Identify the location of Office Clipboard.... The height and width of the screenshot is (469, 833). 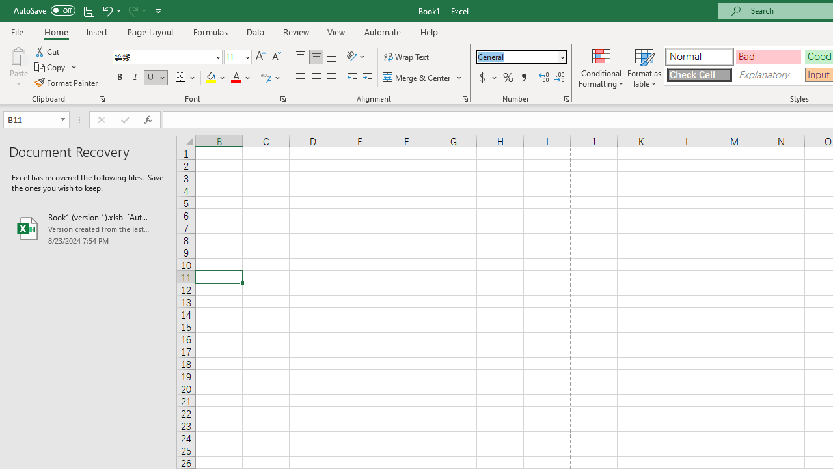
(102, 99).